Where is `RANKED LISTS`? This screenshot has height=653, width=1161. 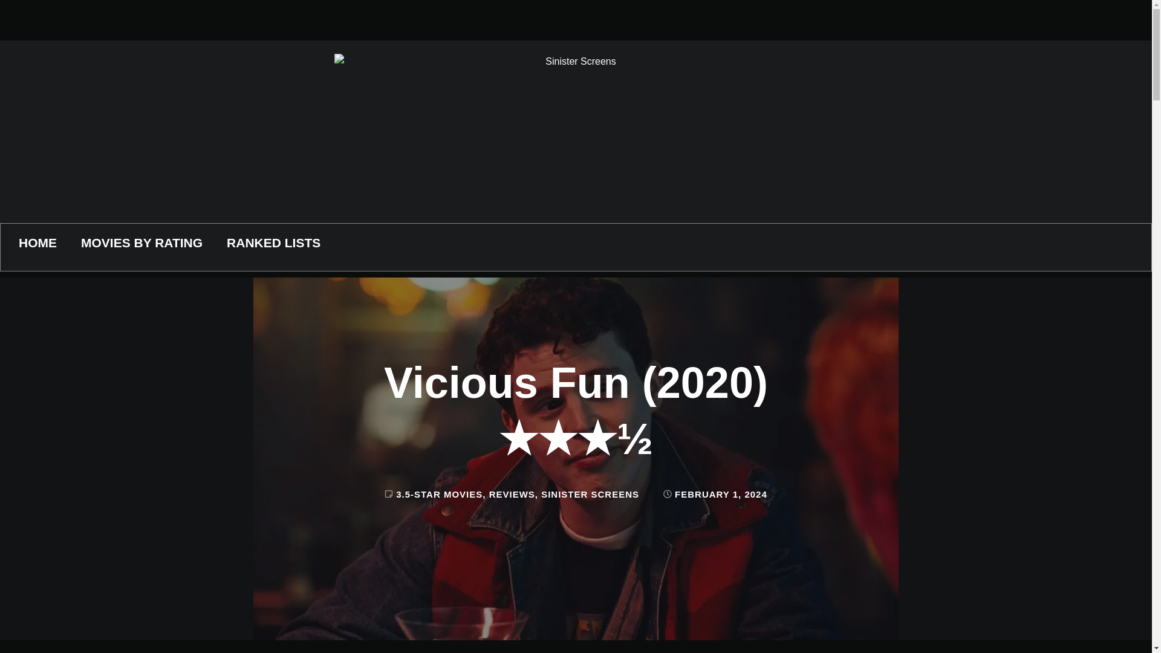
RANKED LISTS is located at coordinates (273, 242).